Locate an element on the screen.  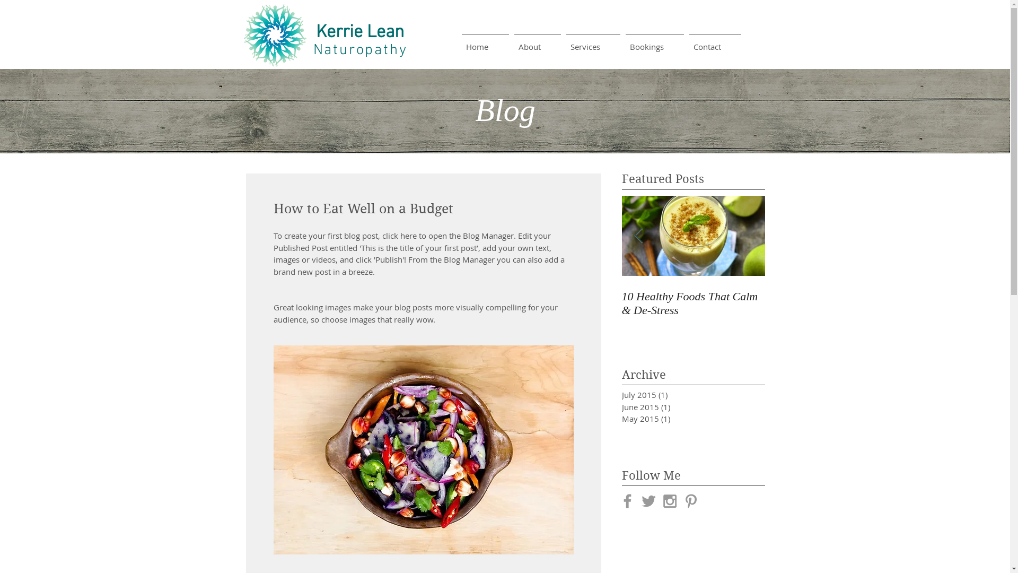
July 2015 (1) is located at coordinates (677, 395).